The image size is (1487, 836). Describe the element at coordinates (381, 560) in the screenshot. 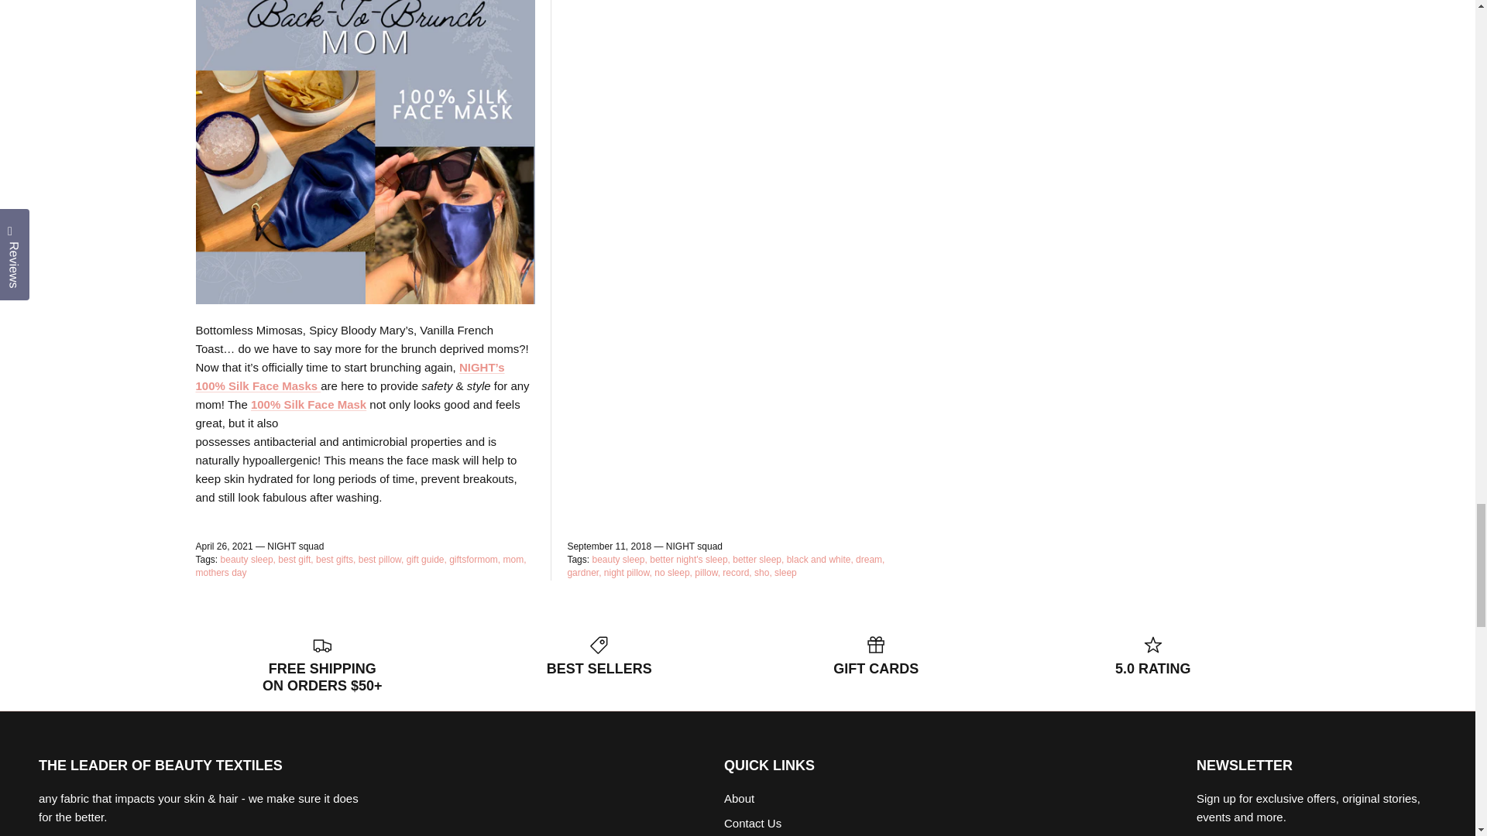

I see `Show articles tagged best pillow` at that location.